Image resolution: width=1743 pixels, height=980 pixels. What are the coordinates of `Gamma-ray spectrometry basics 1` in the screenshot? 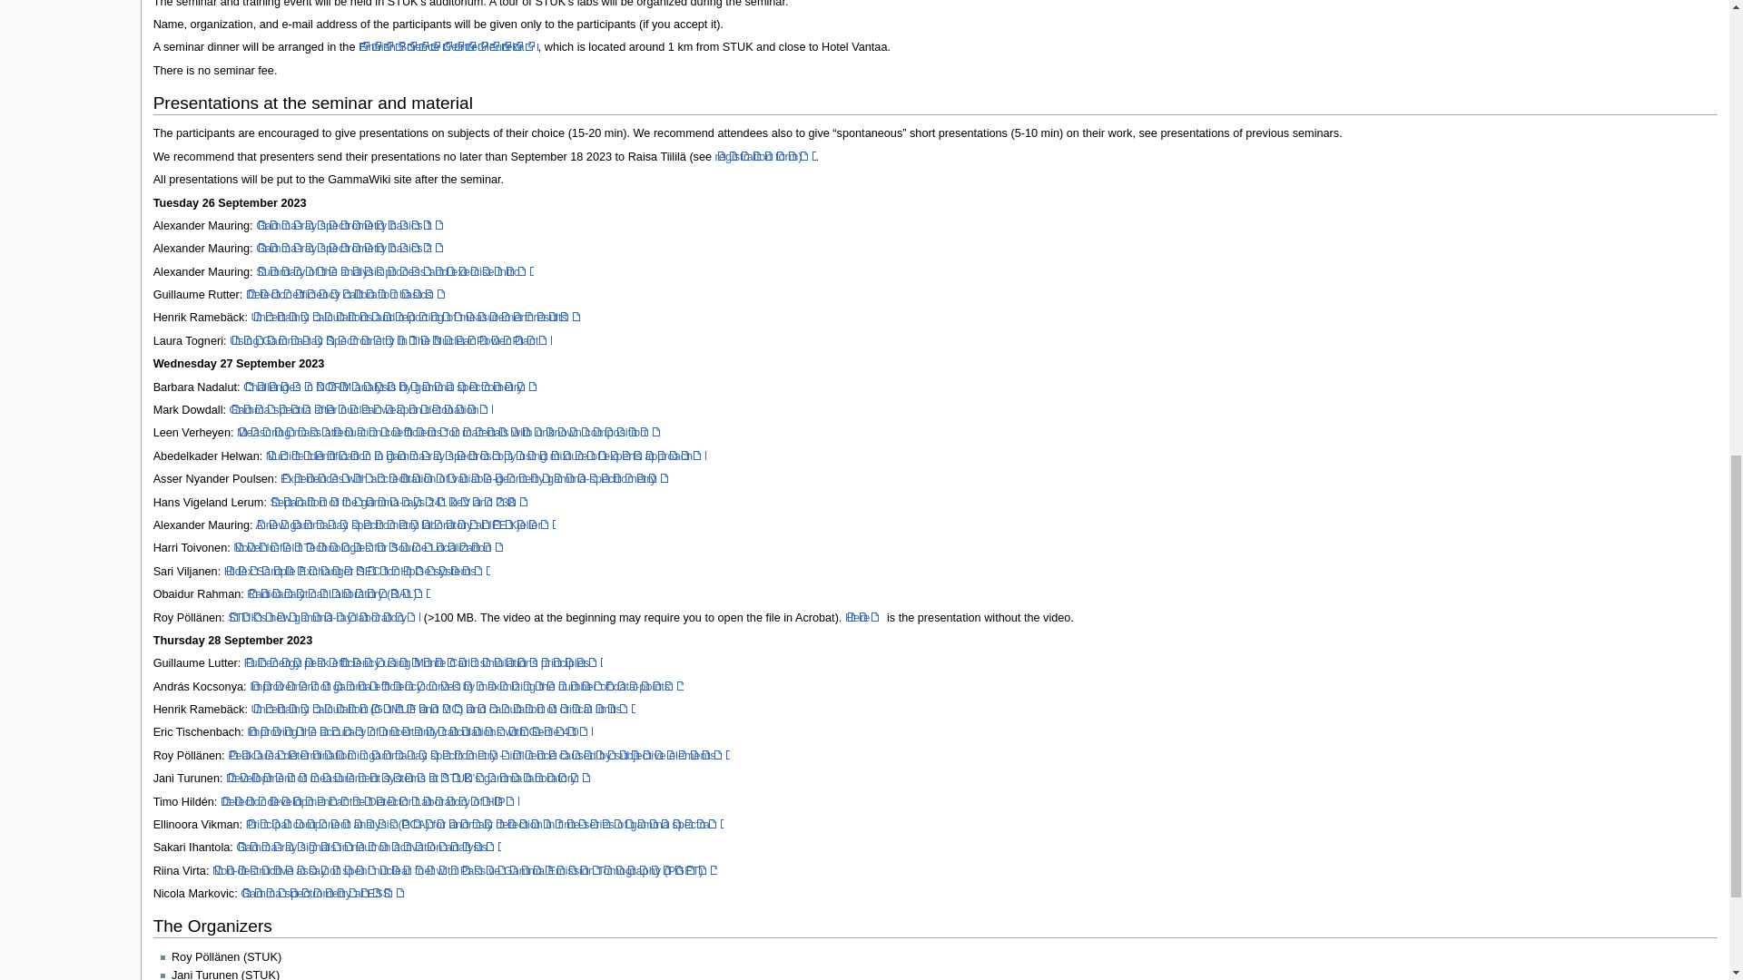 It's located at (350, 225).